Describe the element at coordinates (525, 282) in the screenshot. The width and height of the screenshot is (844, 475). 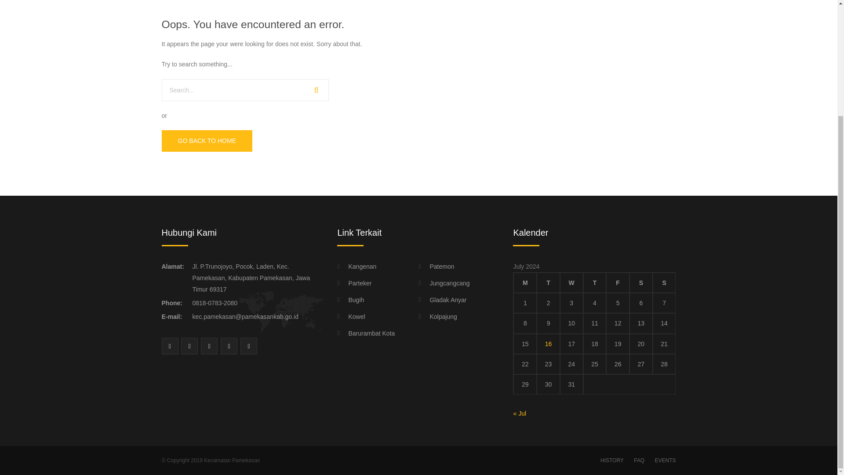
I see `Monday` at that location.